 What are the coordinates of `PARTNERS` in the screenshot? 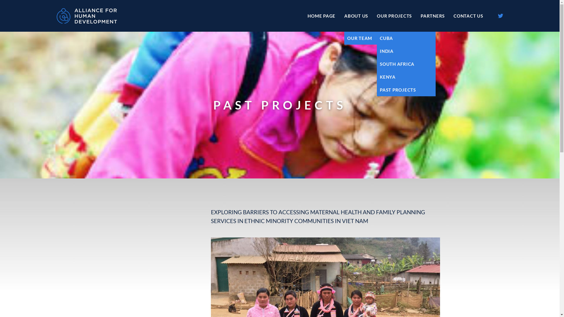 It's located at (433, 16).